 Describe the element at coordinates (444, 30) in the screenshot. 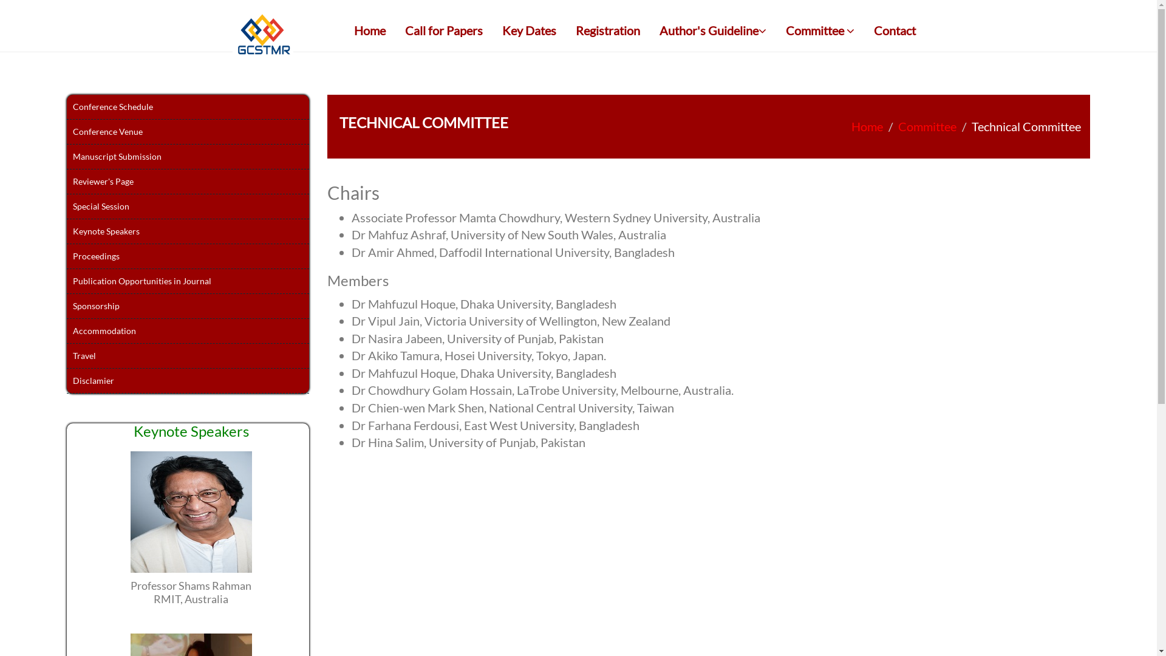

I see `Call for Papers` at that location.